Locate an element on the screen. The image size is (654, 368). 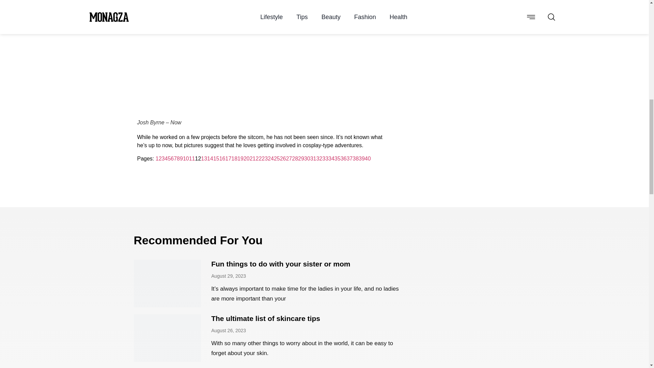
8 is located at coordinates (178, 158).